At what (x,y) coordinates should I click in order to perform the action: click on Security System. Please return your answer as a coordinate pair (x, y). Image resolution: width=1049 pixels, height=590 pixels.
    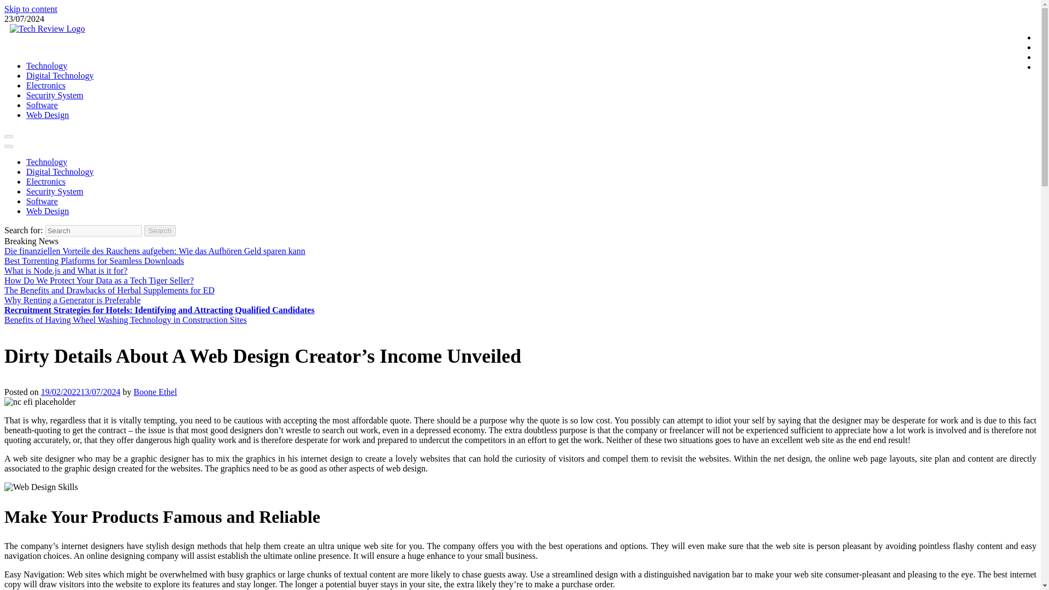
    Looking at the image, I should click on (55, 95).